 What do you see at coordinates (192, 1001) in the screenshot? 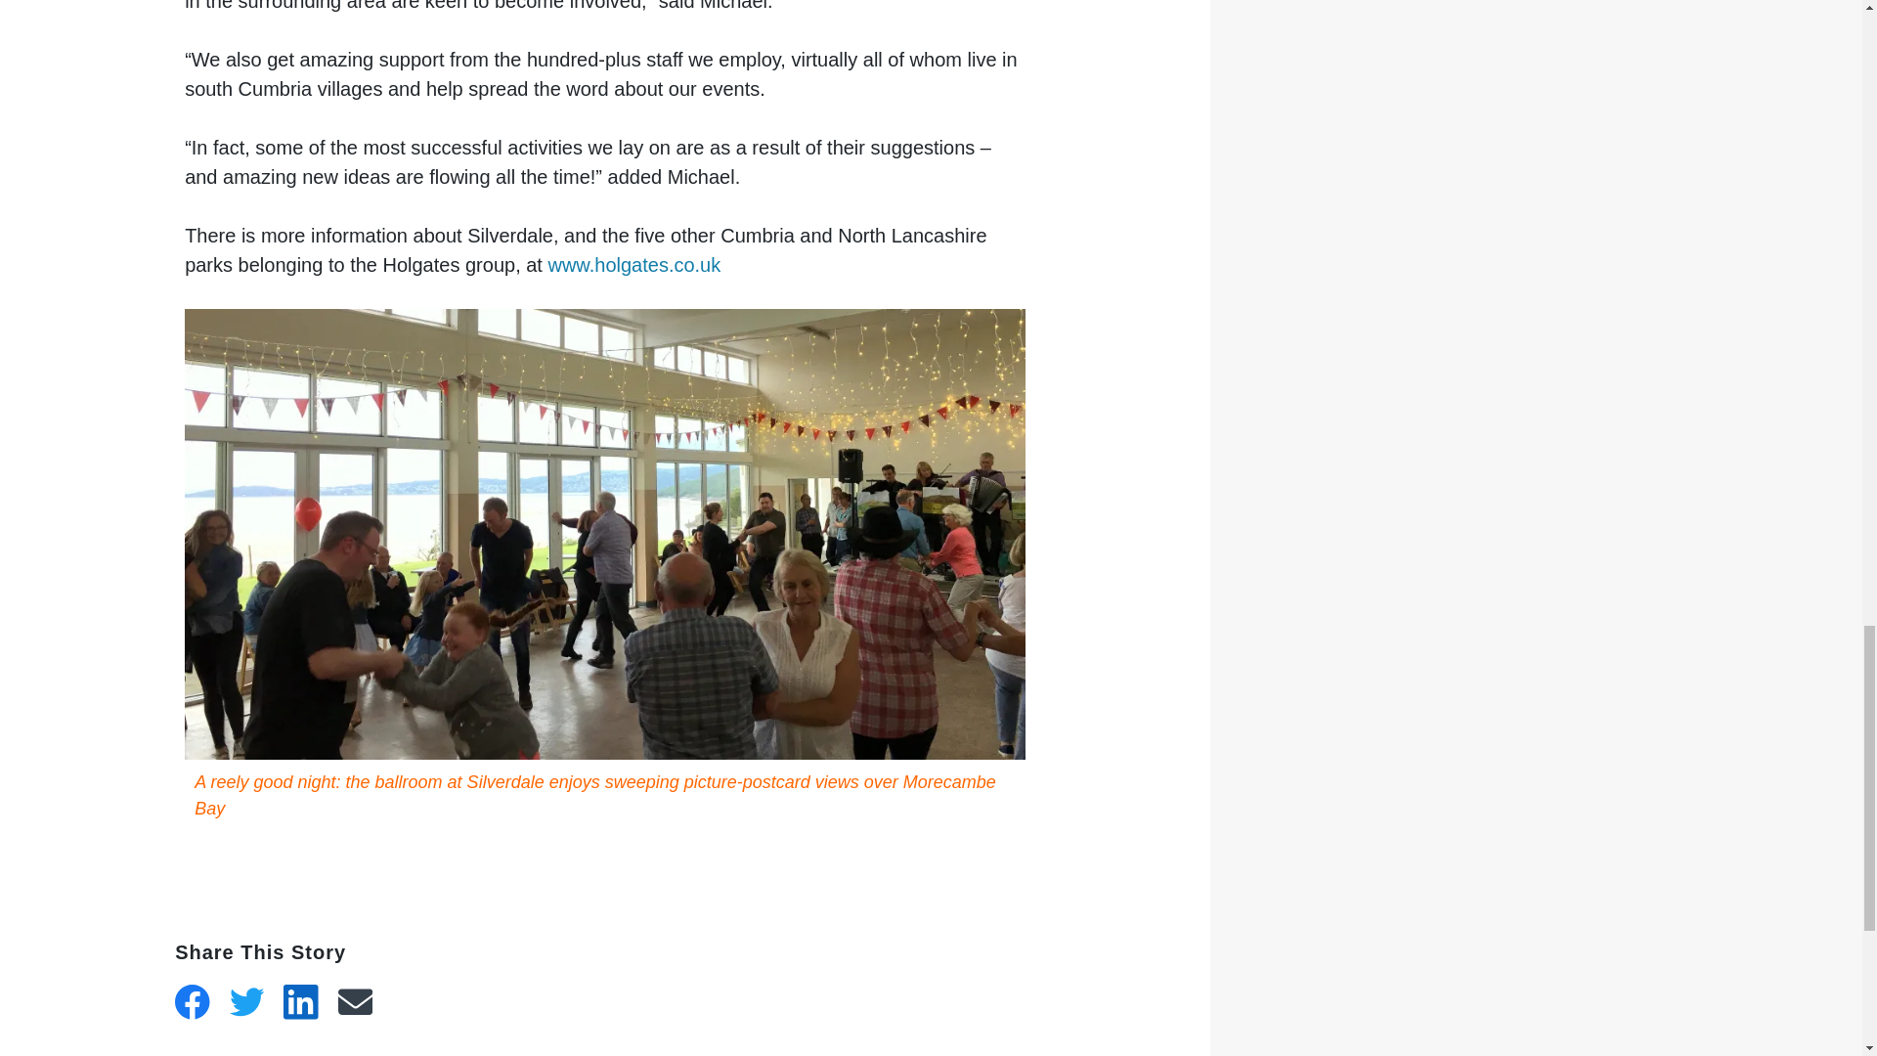
I see `Share To Facebook` at bounding box center [192, 1001].